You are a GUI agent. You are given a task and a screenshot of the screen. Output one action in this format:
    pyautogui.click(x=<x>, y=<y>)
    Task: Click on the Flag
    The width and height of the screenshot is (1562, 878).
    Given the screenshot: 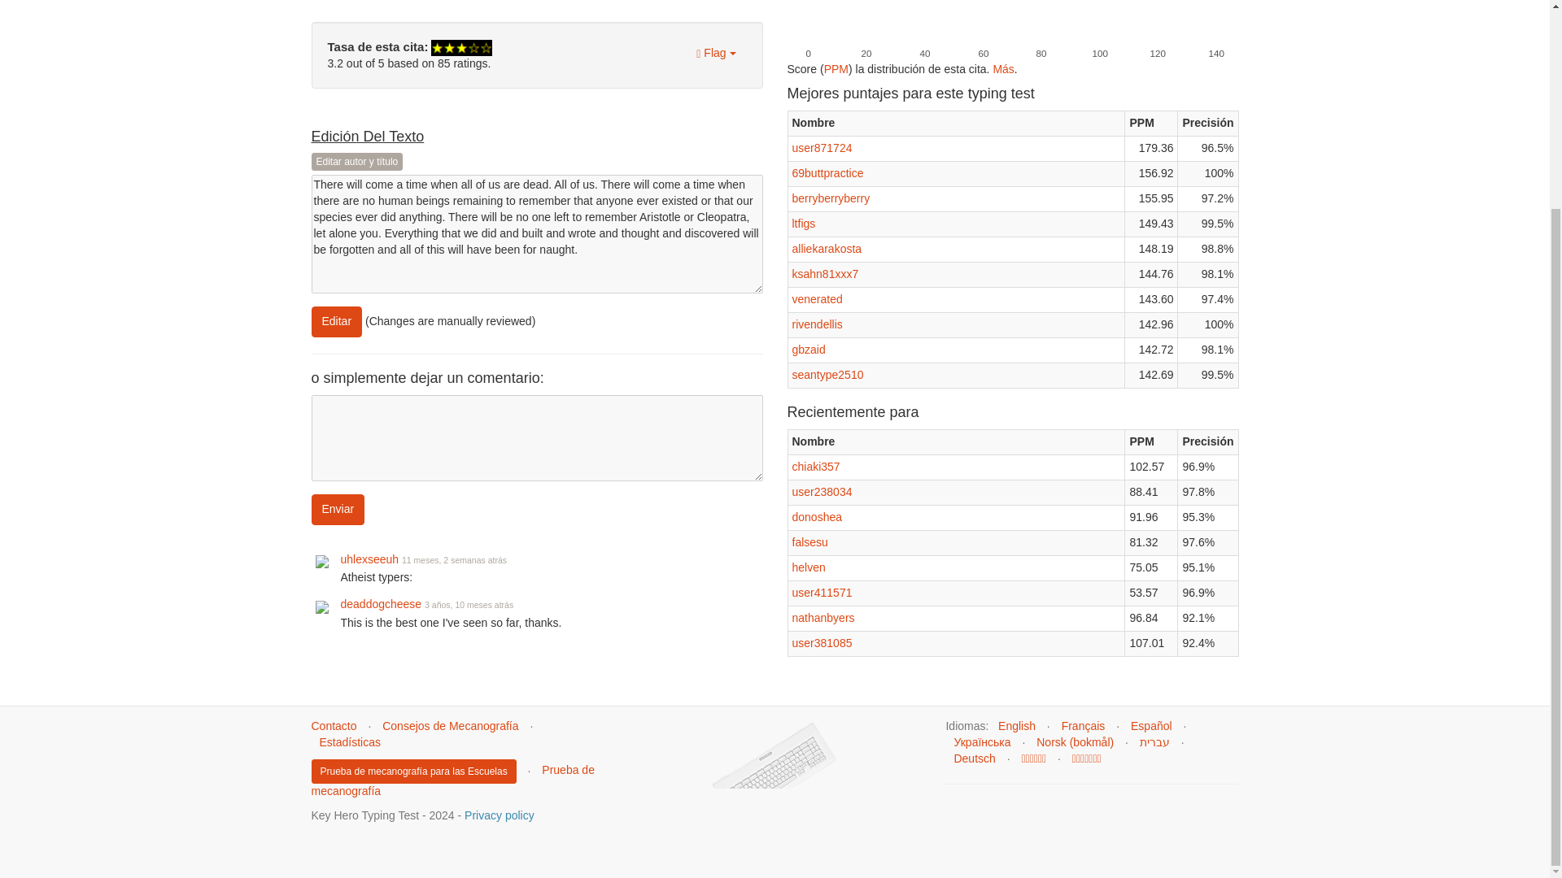 What is the action you would take?
    pyautogui.click(x=716, y=54)
    